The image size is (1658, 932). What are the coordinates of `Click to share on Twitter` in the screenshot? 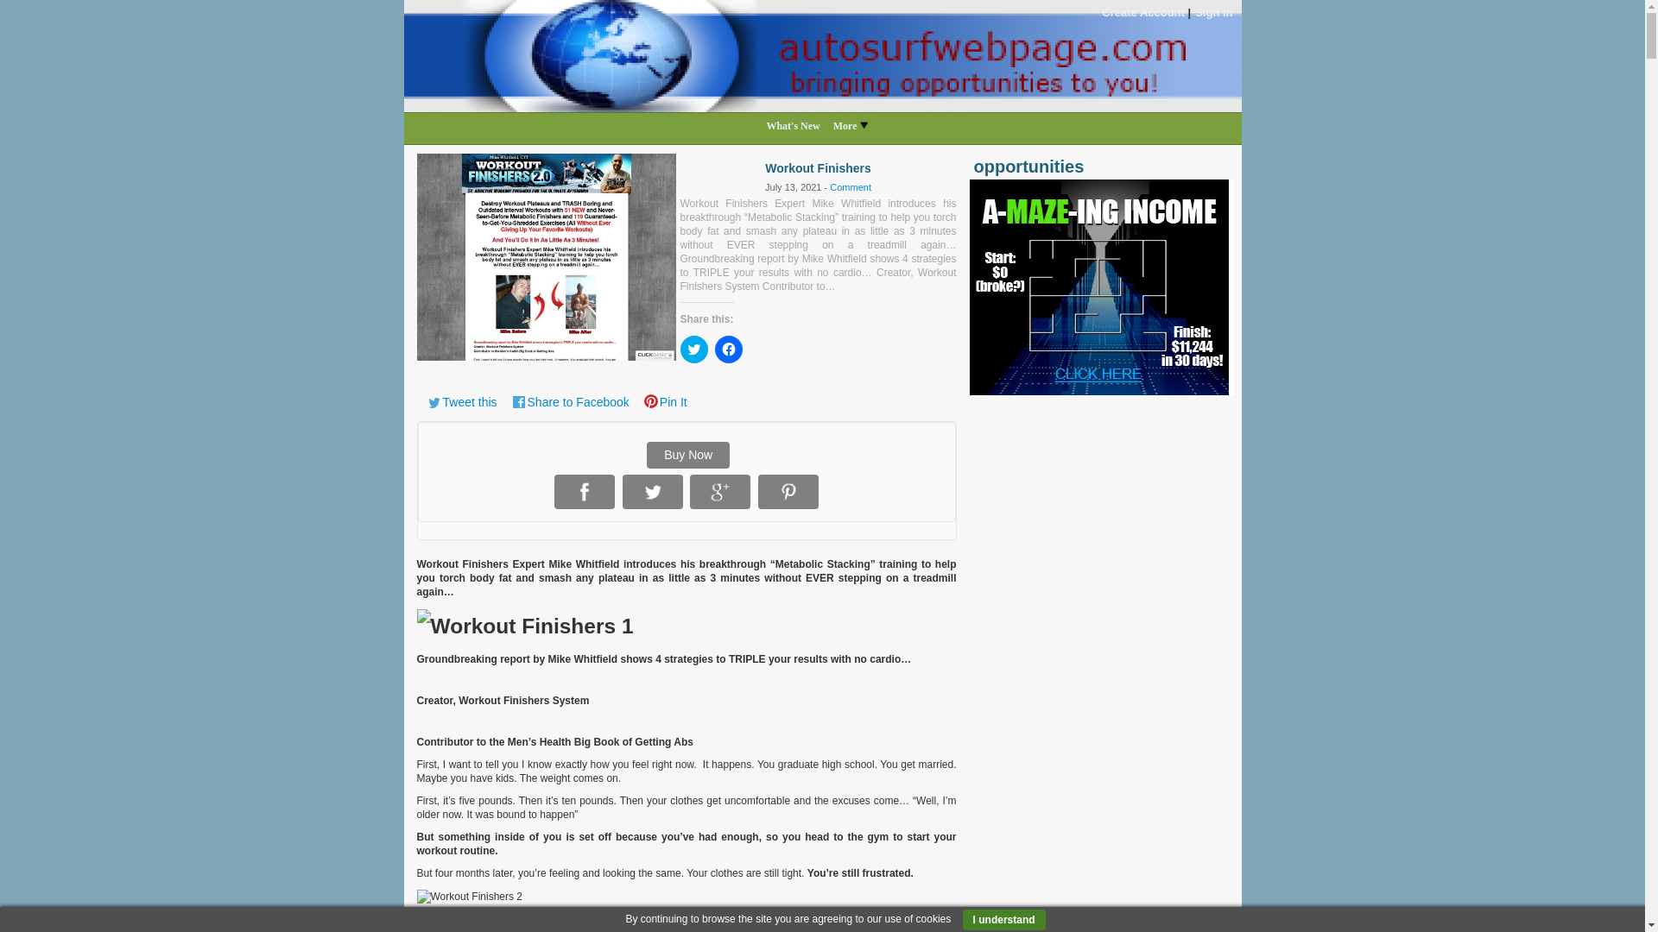 It's located at (693, 349).